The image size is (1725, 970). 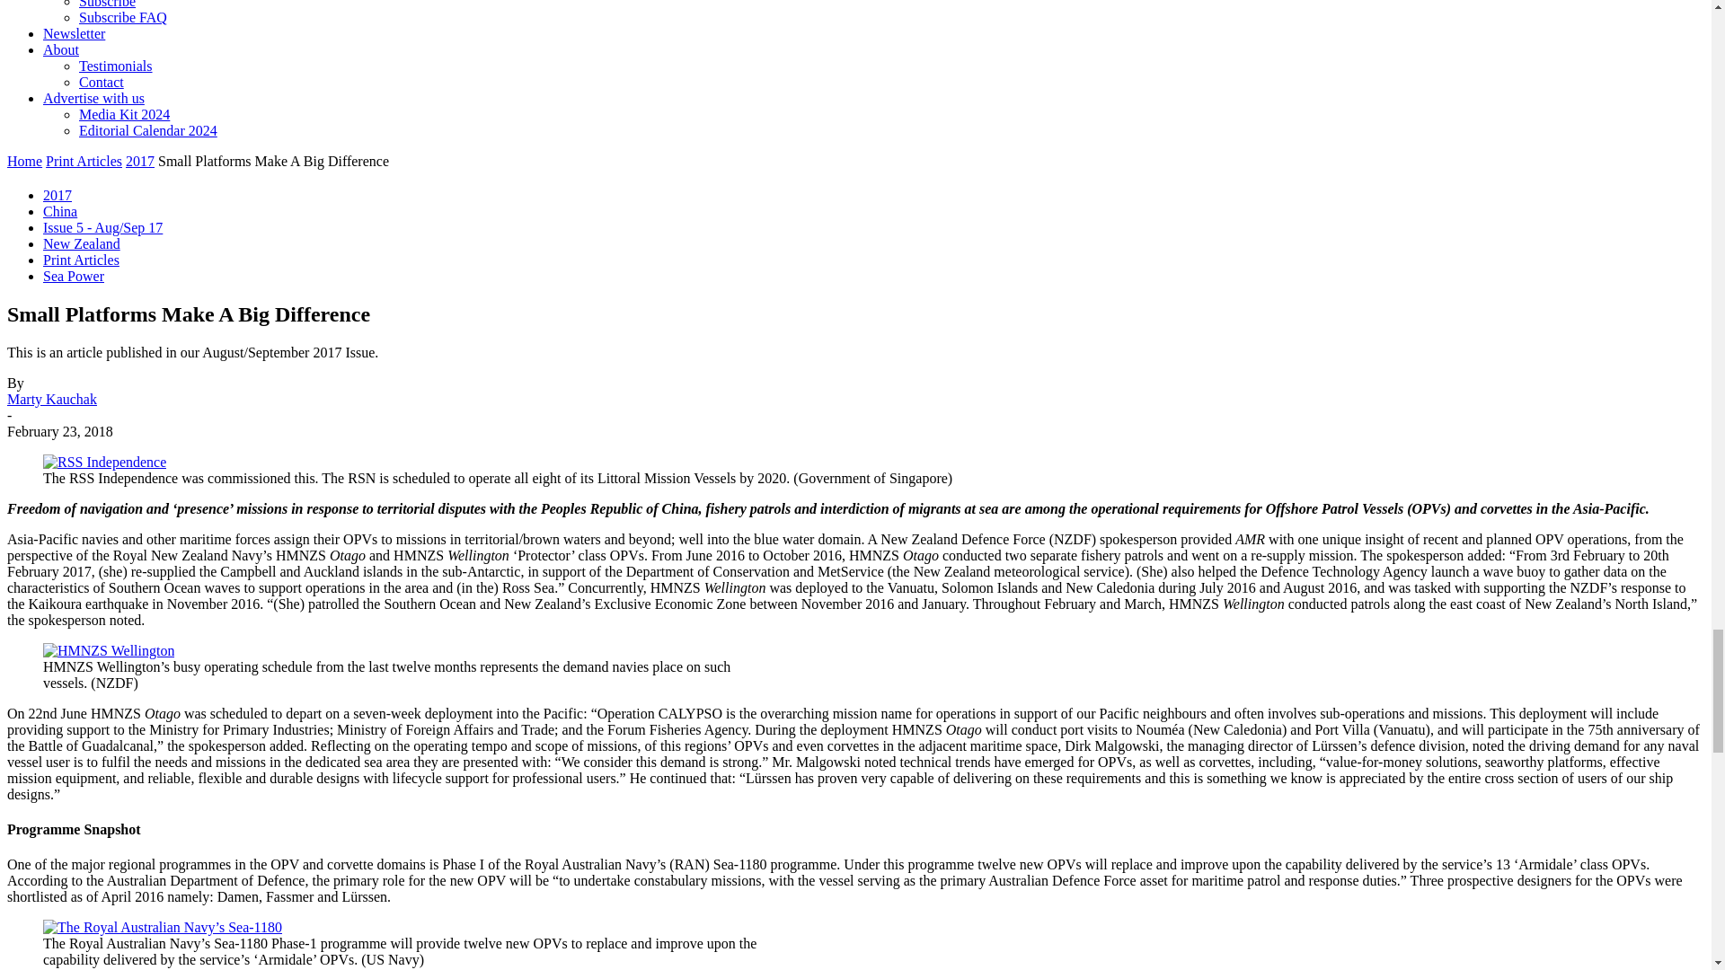 What do you see at coordinates (84, 160) in the screenshot?
I see `View all posts in Print Articles` at bounding box center [84, 160].